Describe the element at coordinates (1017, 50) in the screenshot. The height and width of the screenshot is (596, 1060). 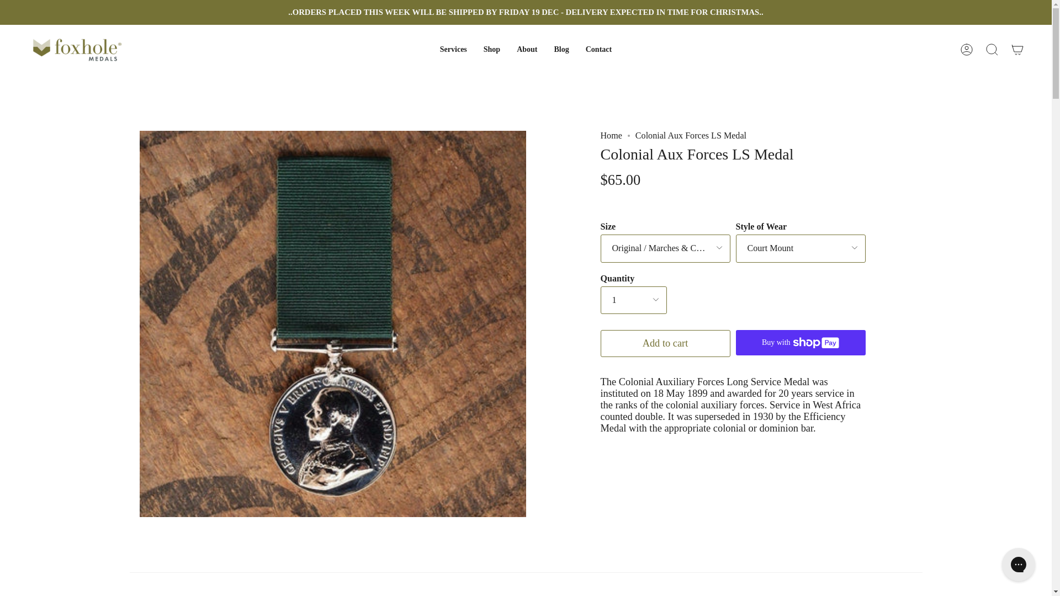
I see `Cart` at that location.